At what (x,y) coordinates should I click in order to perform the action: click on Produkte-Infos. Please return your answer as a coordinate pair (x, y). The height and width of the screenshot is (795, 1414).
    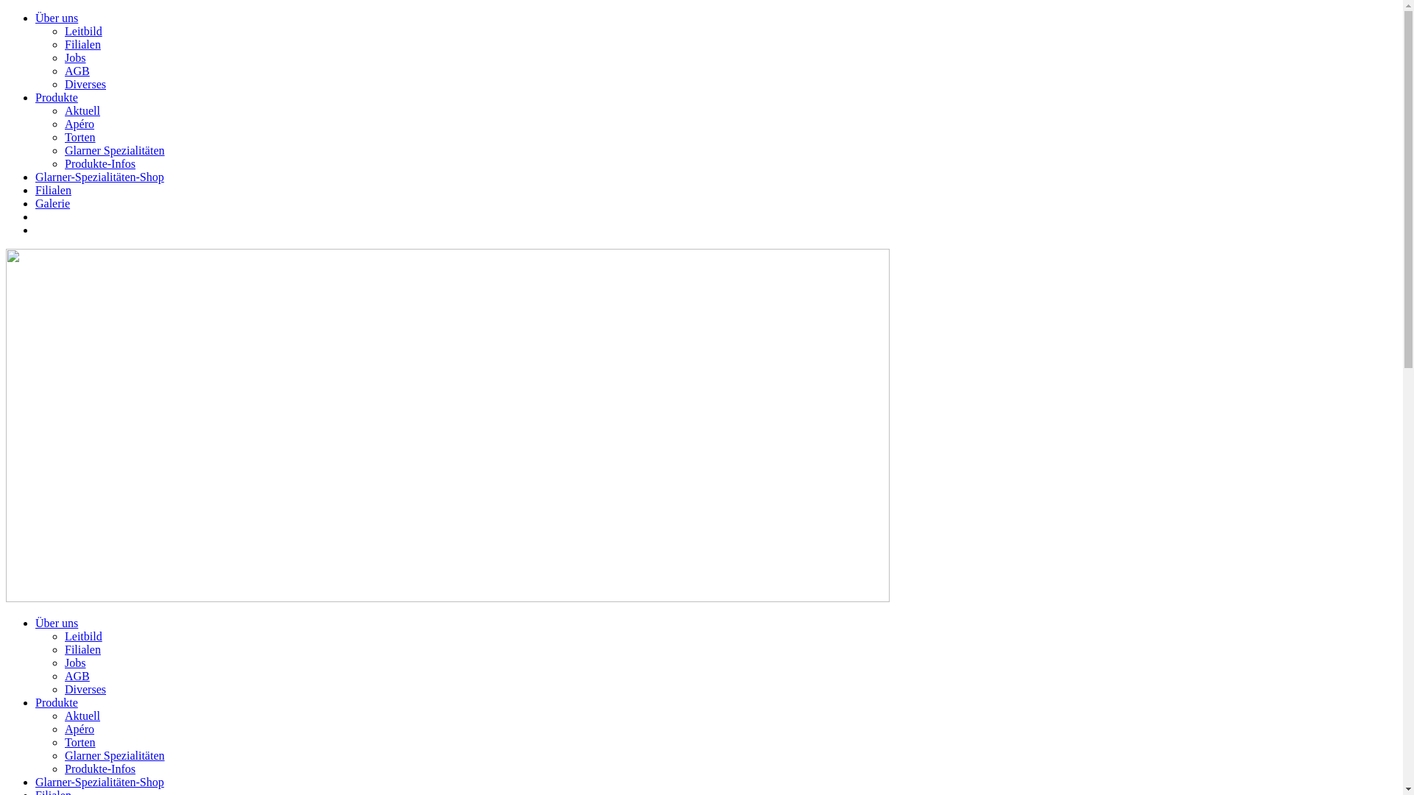
    Looking at the image, I should click on (100, 163).